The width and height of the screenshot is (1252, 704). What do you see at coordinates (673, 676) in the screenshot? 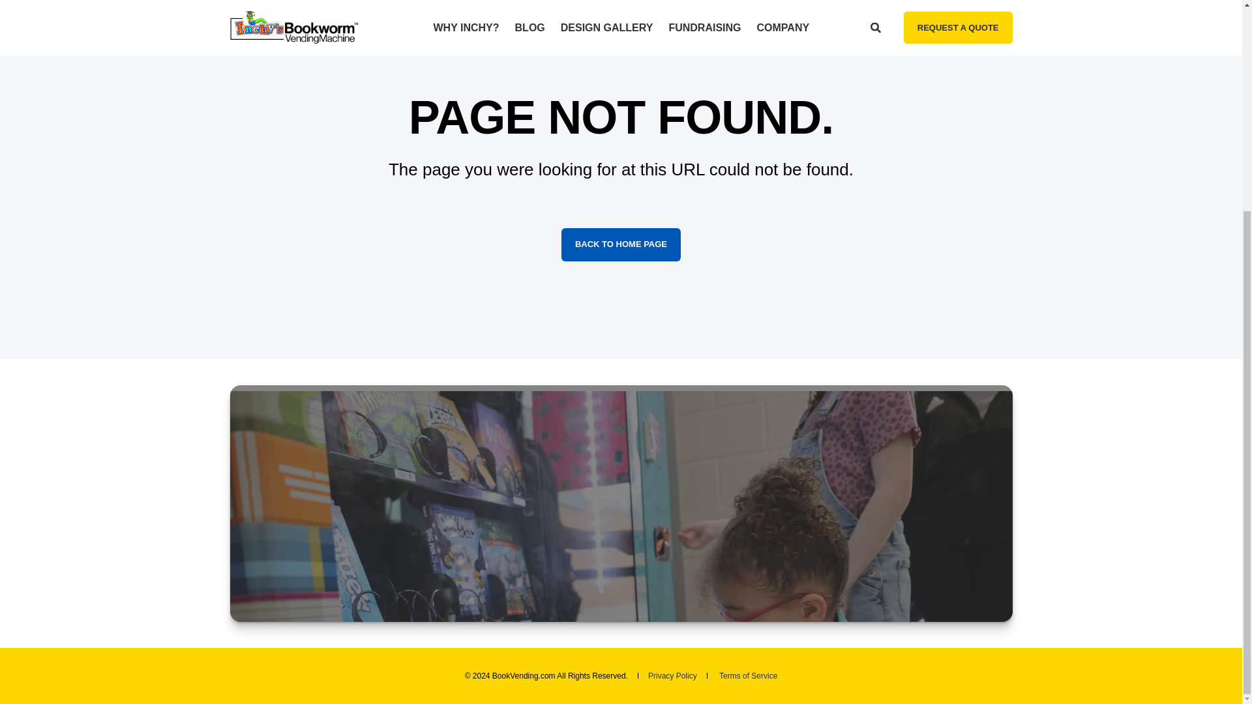
I see `Privacy Policy` at bounding box center [673, 676].